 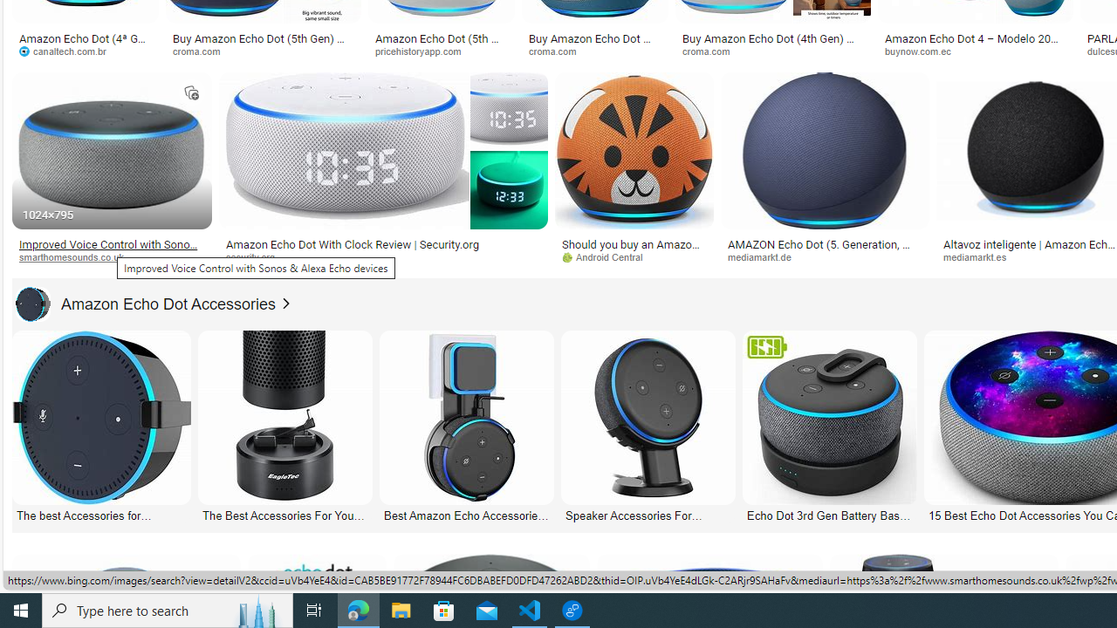 I want to click on mediamarkt.de, so click(x=766, y=256).